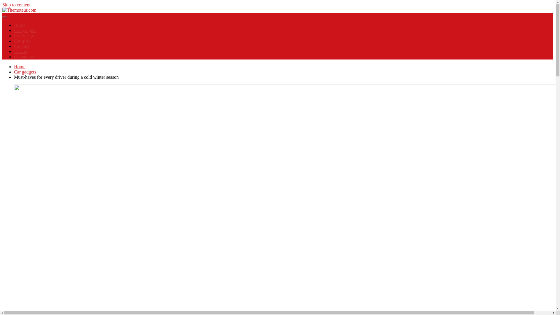 Image resolution: width=560 pixels, height=315 pixels. What do you see at coordinates (24, 57) in the screenshot?
I see `Contact us` at bounding box center [24, 57].